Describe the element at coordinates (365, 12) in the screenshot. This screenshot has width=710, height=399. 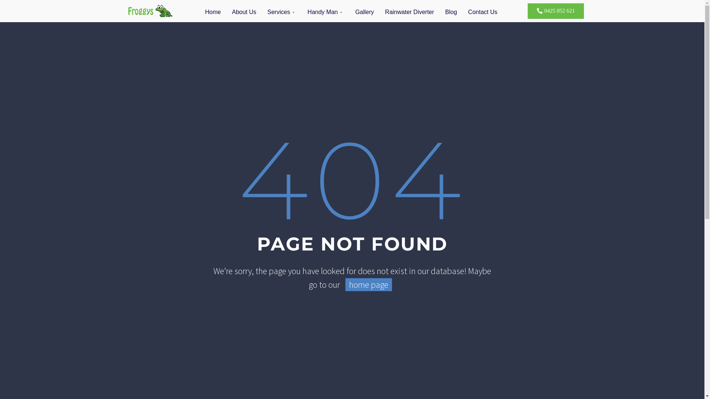
I see `Gallery` at that location.